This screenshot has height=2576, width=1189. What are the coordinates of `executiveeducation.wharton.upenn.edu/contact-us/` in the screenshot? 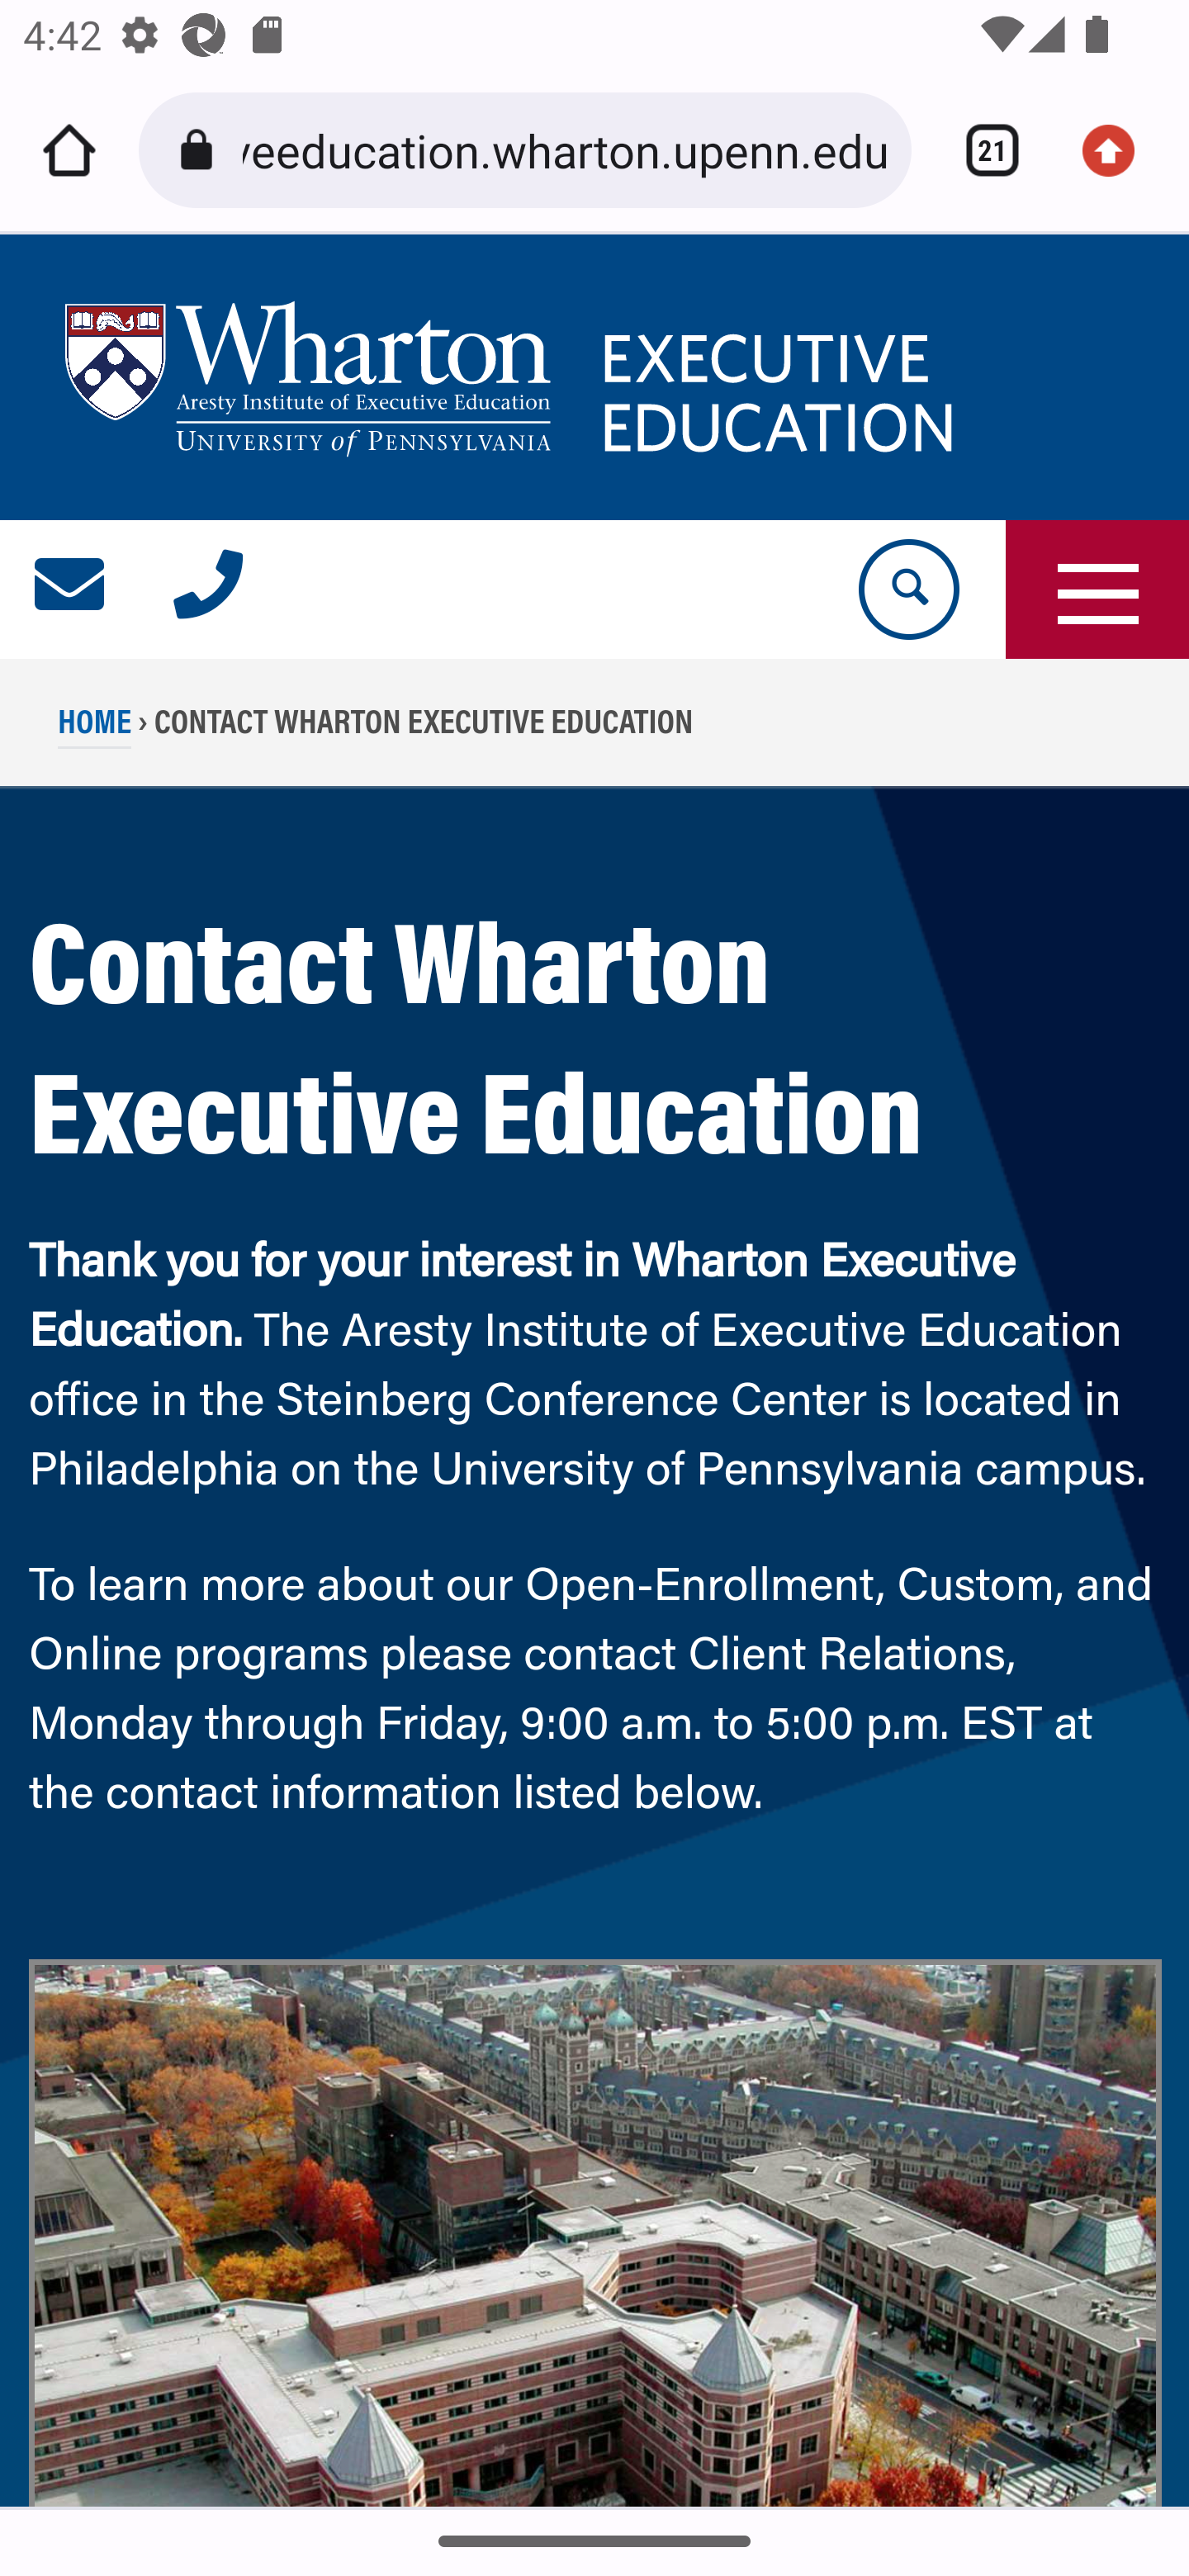 It's located at (565, 149).